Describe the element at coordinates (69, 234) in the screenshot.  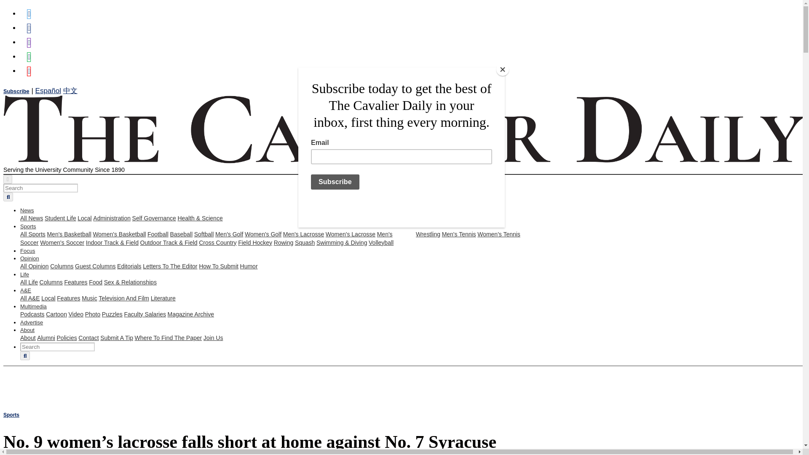
I see `Men'S Basketball` at that location.